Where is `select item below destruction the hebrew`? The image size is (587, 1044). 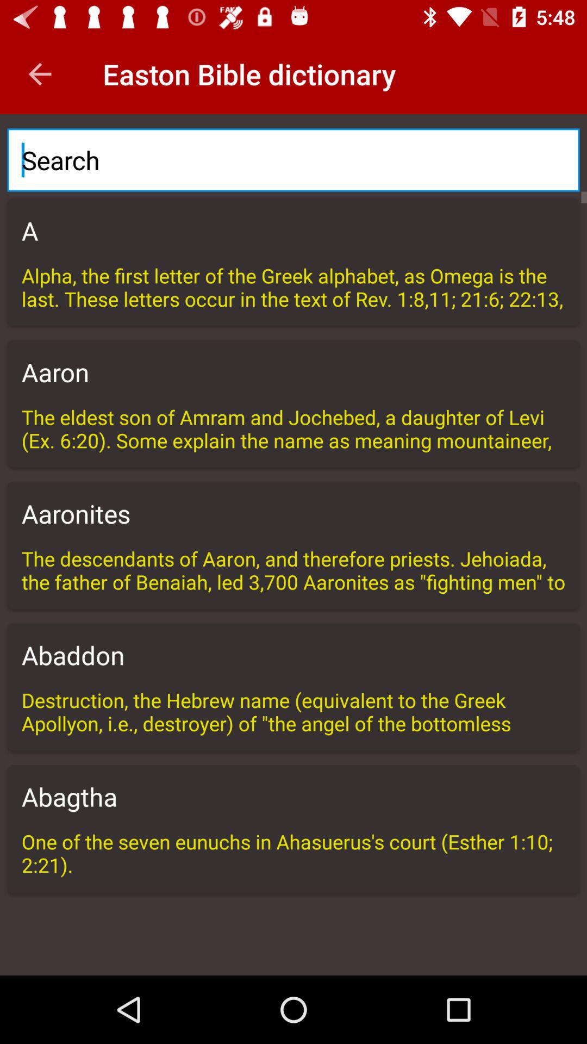 select item below destruction the hebrew is located at coordinates (293, 797).